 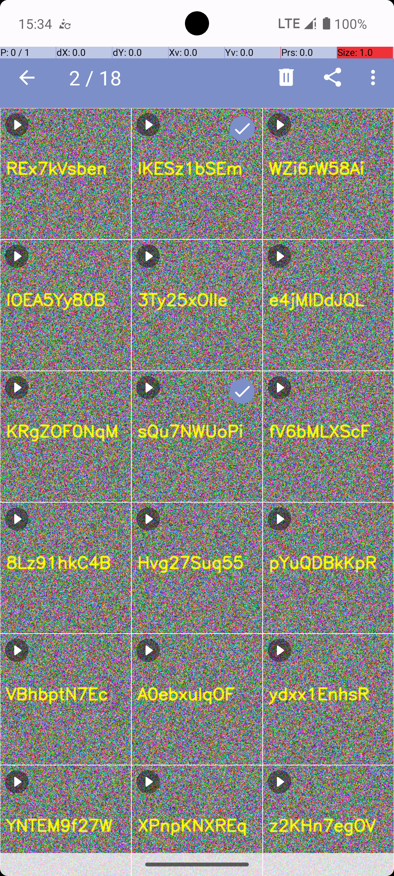 I want to click on Search in VLCVideos, so click(x=141, y=77).